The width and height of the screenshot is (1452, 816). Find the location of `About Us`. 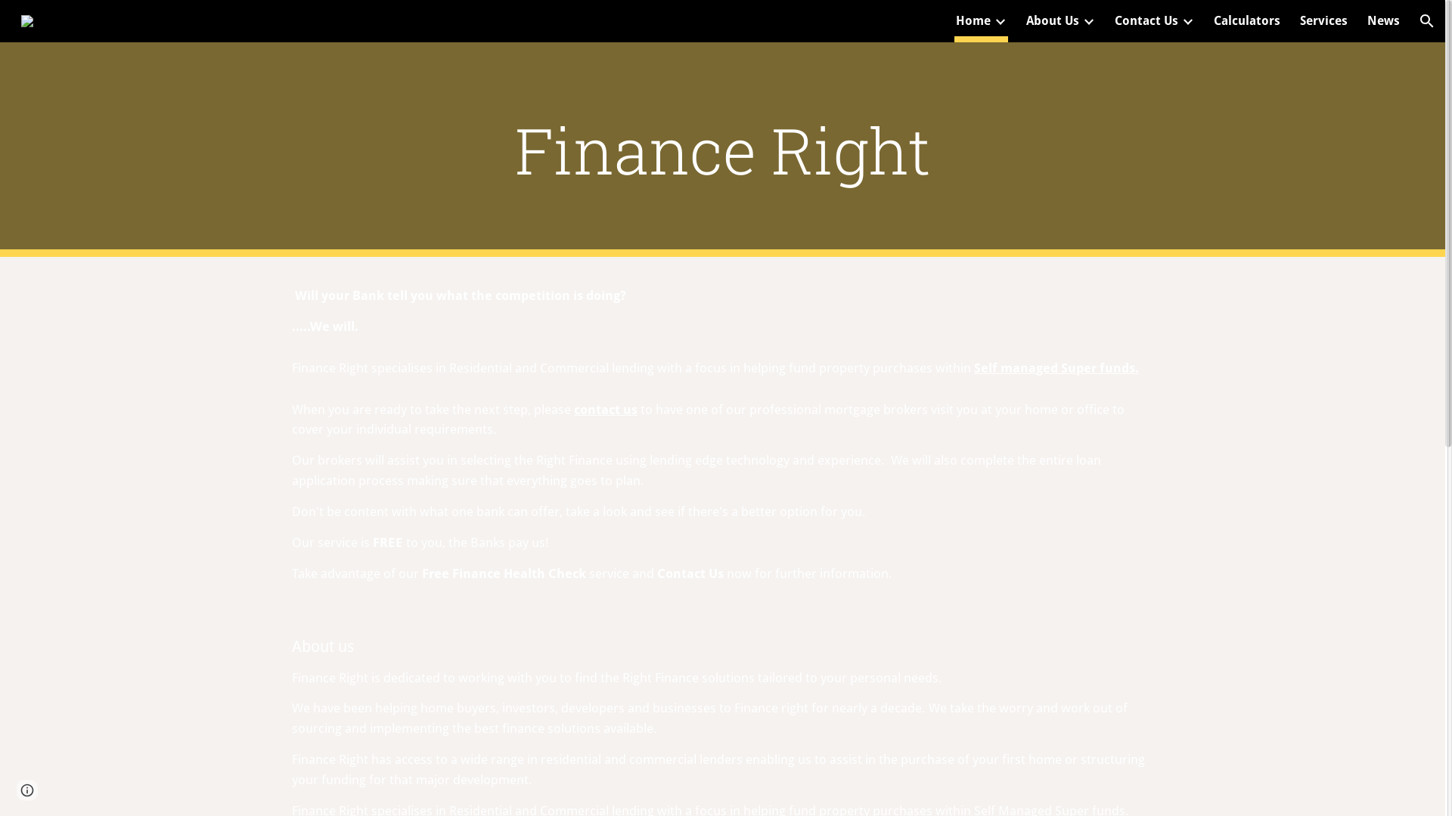

About Us is located at coordinates (1053, 21).